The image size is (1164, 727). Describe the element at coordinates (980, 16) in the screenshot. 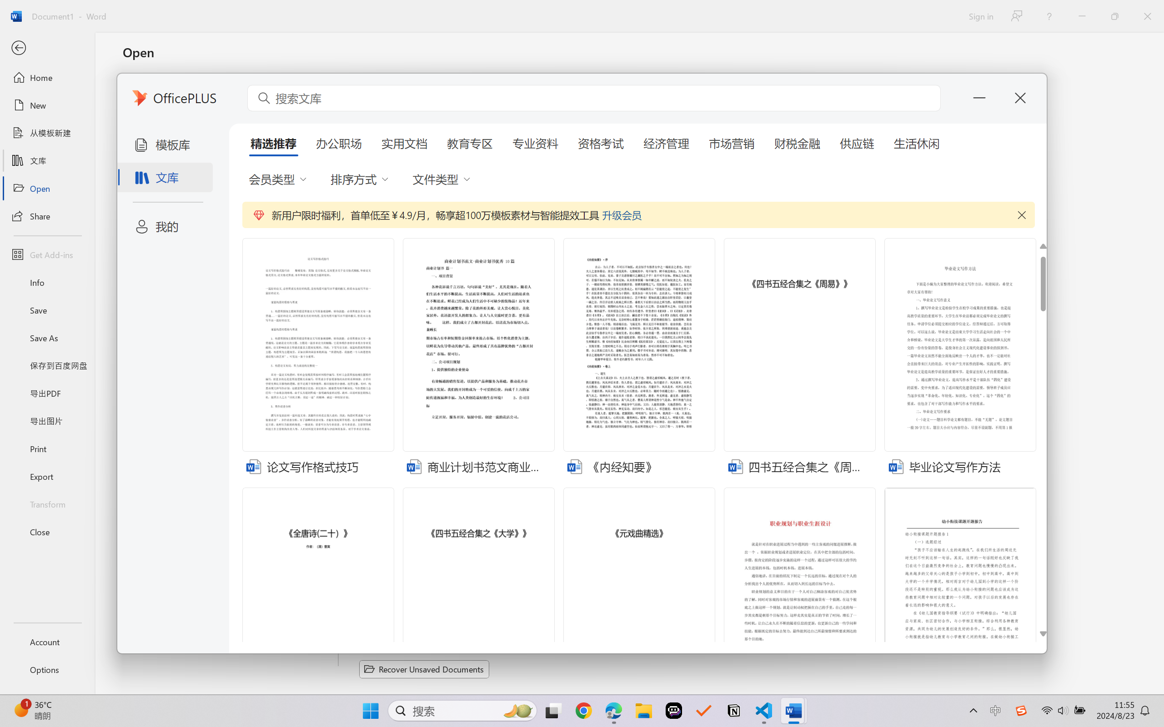

I see `Sign in` at that location.